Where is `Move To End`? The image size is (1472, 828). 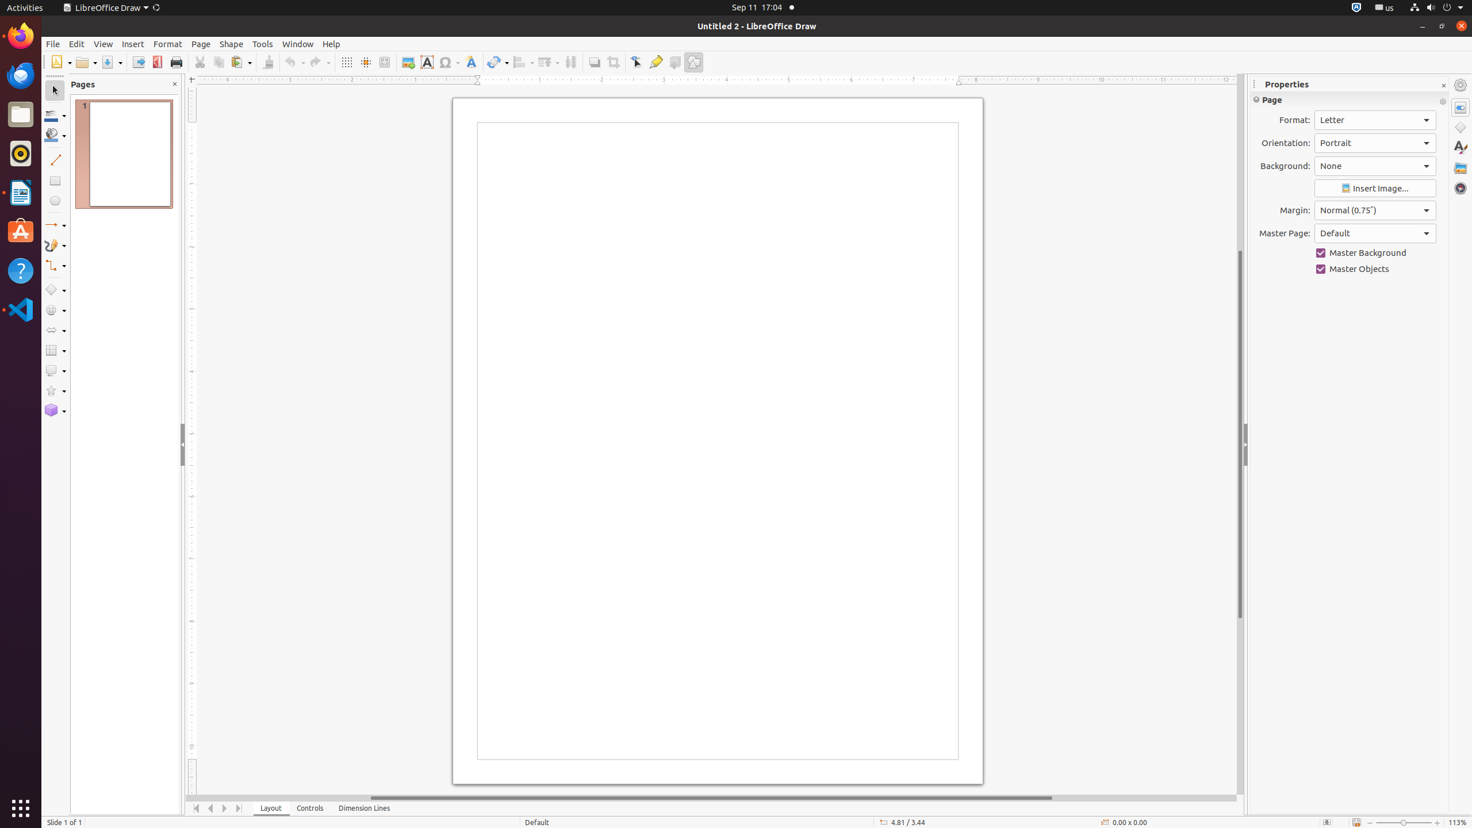
Move To End is located at coordinates (239, 808).